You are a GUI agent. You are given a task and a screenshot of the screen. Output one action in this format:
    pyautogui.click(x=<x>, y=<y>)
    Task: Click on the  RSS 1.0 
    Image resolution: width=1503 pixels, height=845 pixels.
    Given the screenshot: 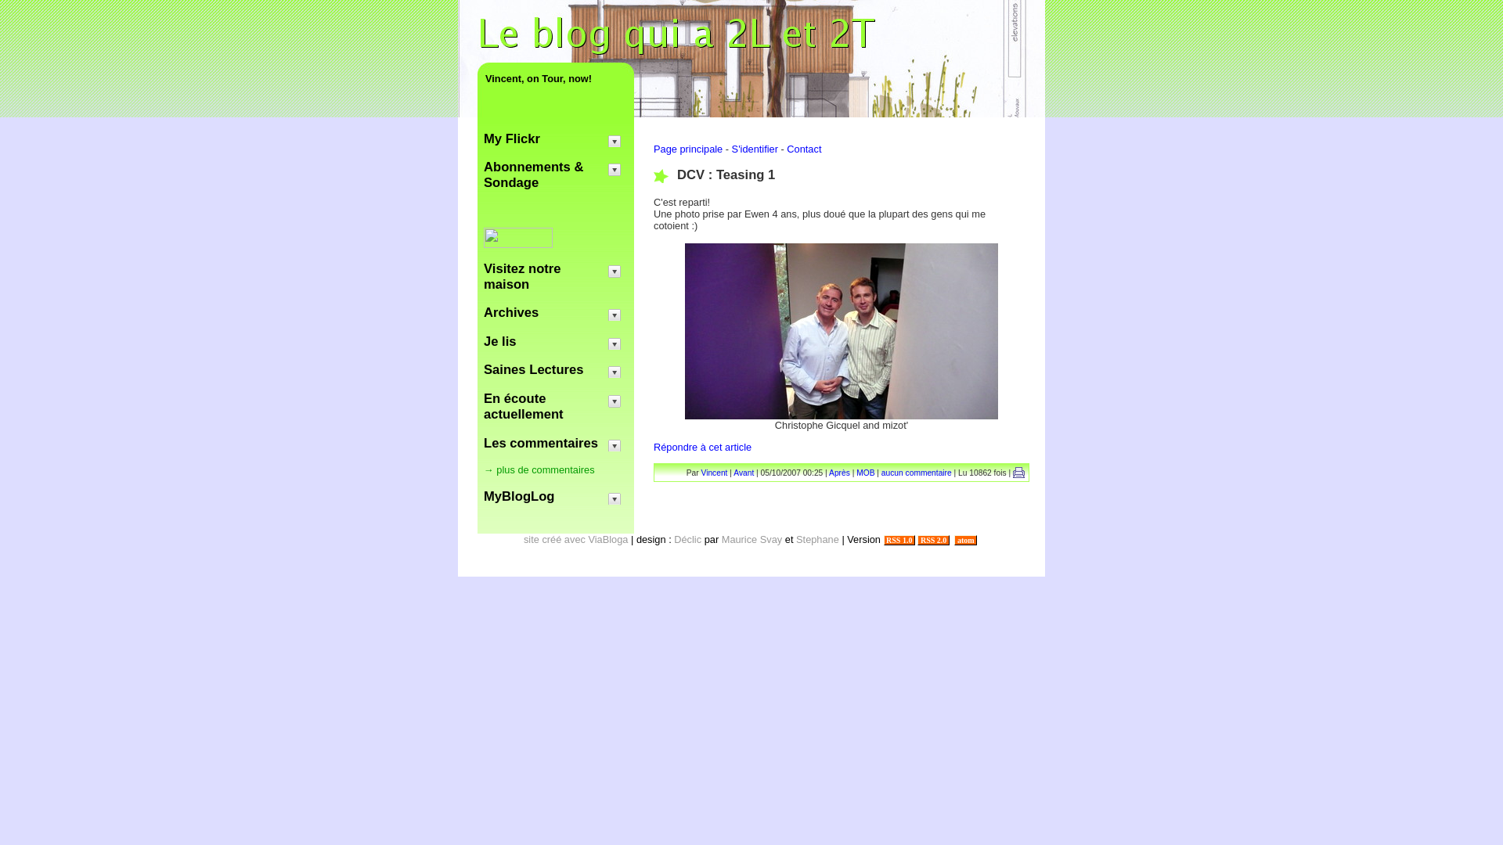 What is the action you would take?
    pyautogui.click(x=899, y=540)
    